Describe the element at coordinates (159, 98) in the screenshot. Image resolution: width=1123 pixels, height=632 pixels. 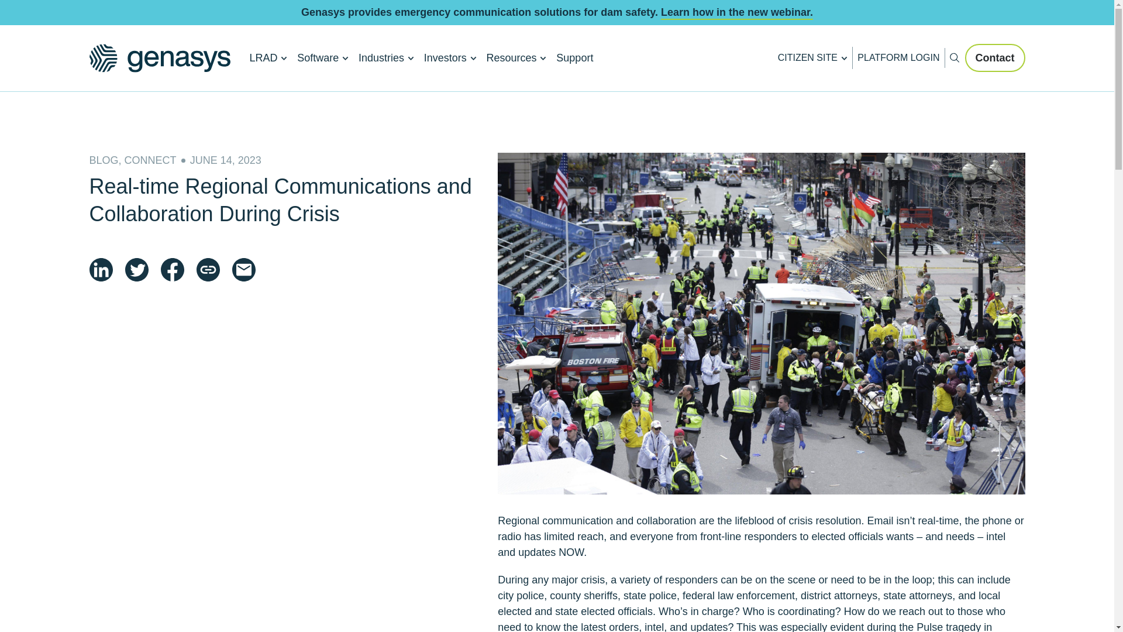
I see `Request an LRAD Quote` at that location.